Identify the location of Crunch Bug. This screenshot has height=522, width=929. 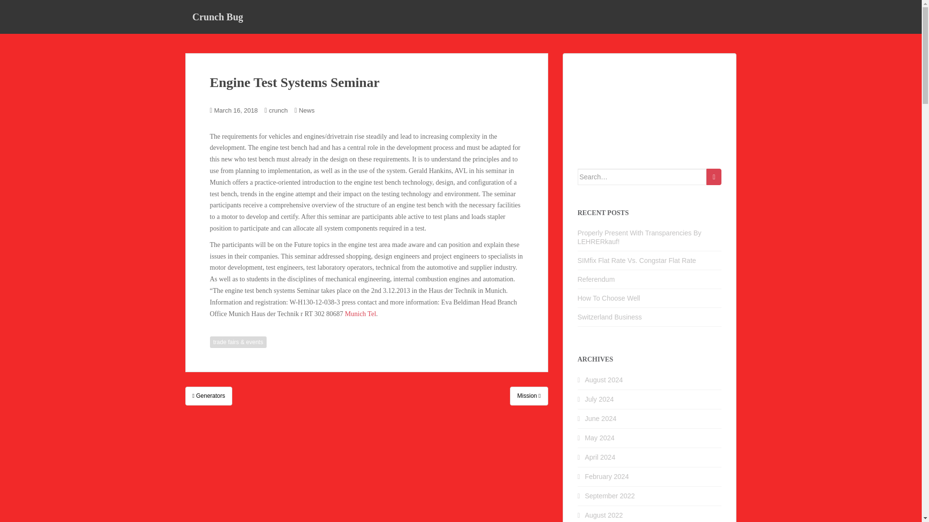
(217, 16).